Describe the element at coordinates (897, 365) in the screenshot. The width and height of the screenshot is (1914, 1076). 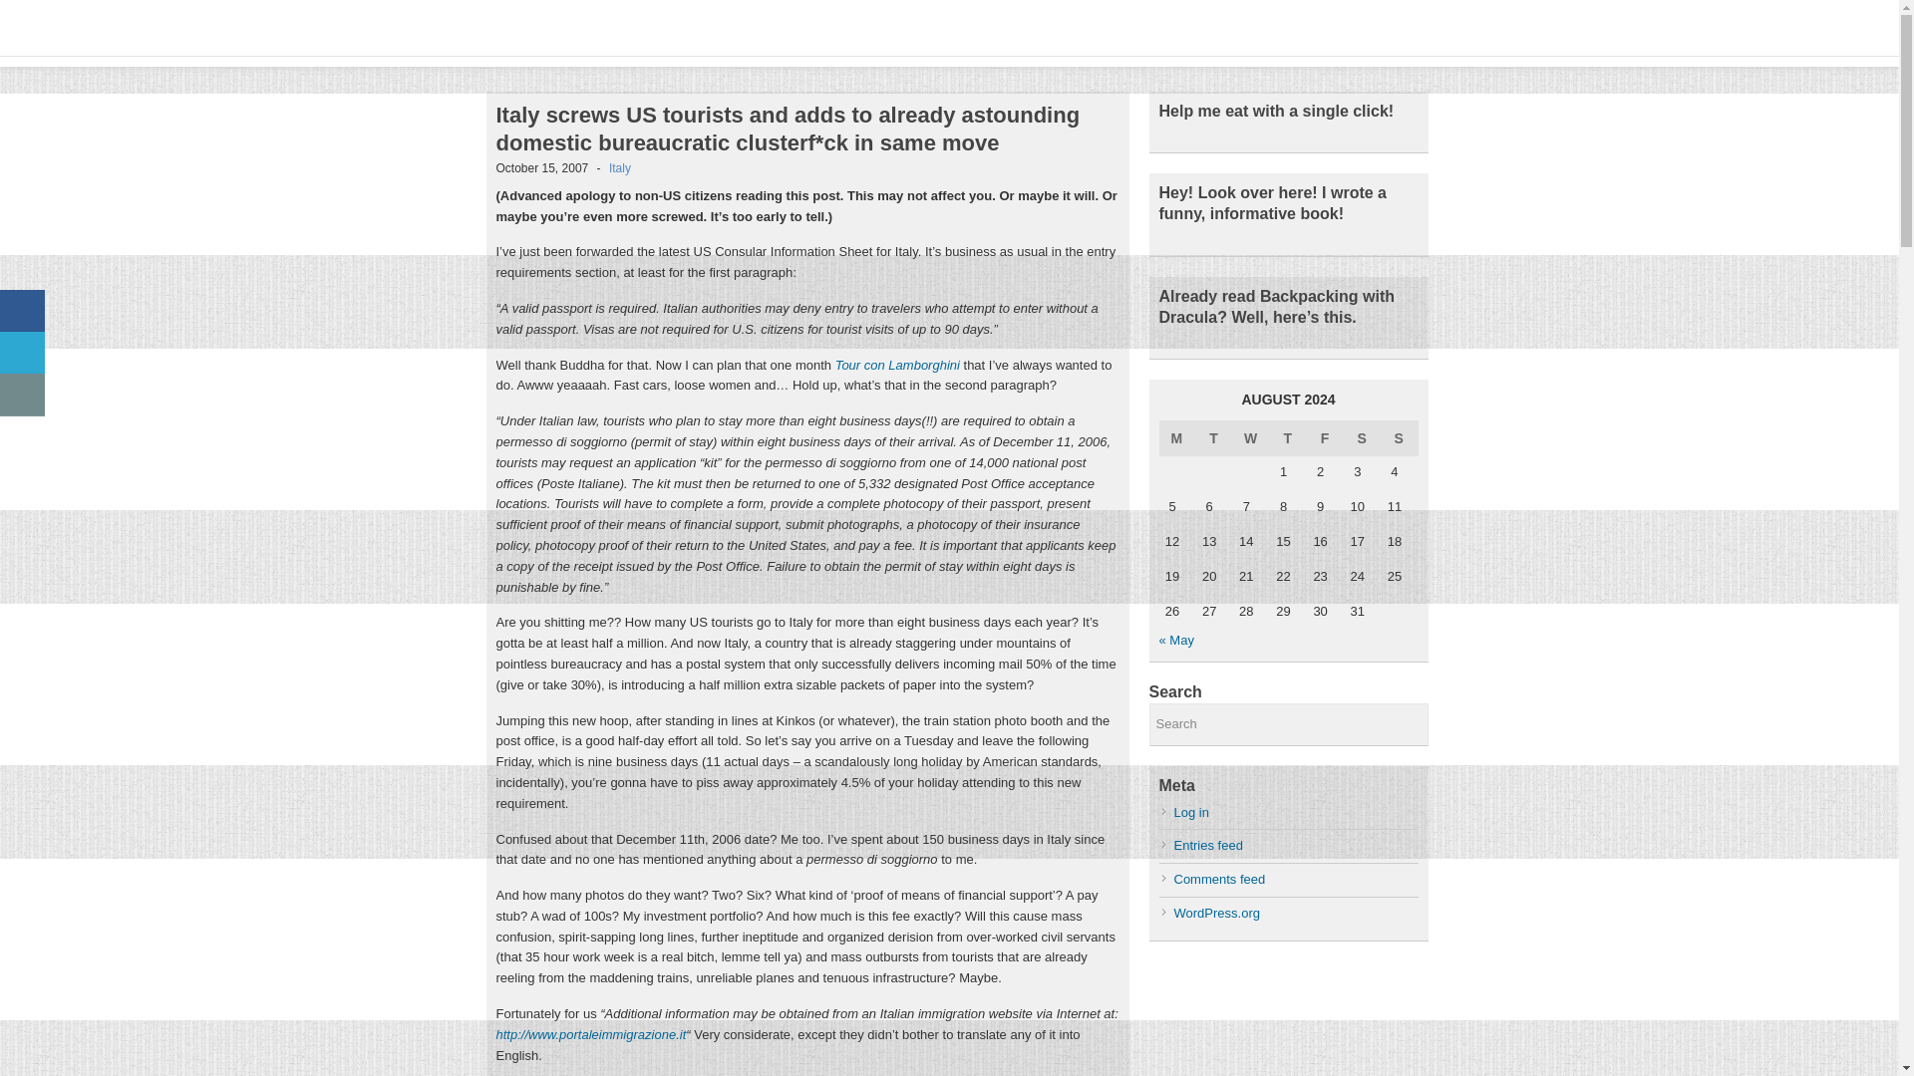
I see `Tour con Lamborghini` at that location.